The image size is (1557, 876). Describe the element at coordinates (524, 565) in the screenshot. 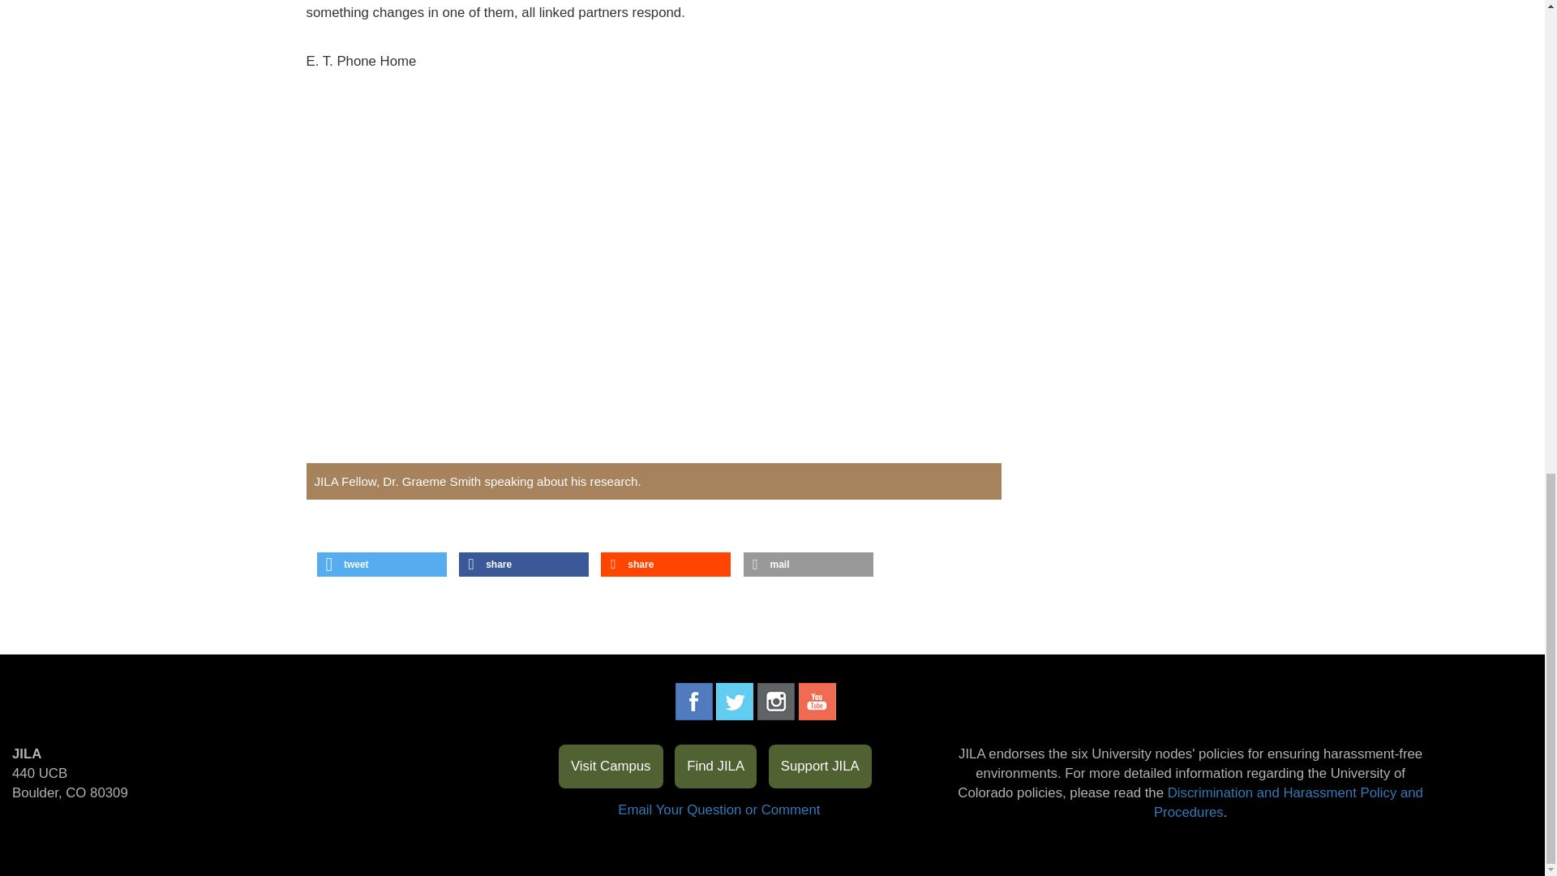

I see `Share on Facebook` at that location.